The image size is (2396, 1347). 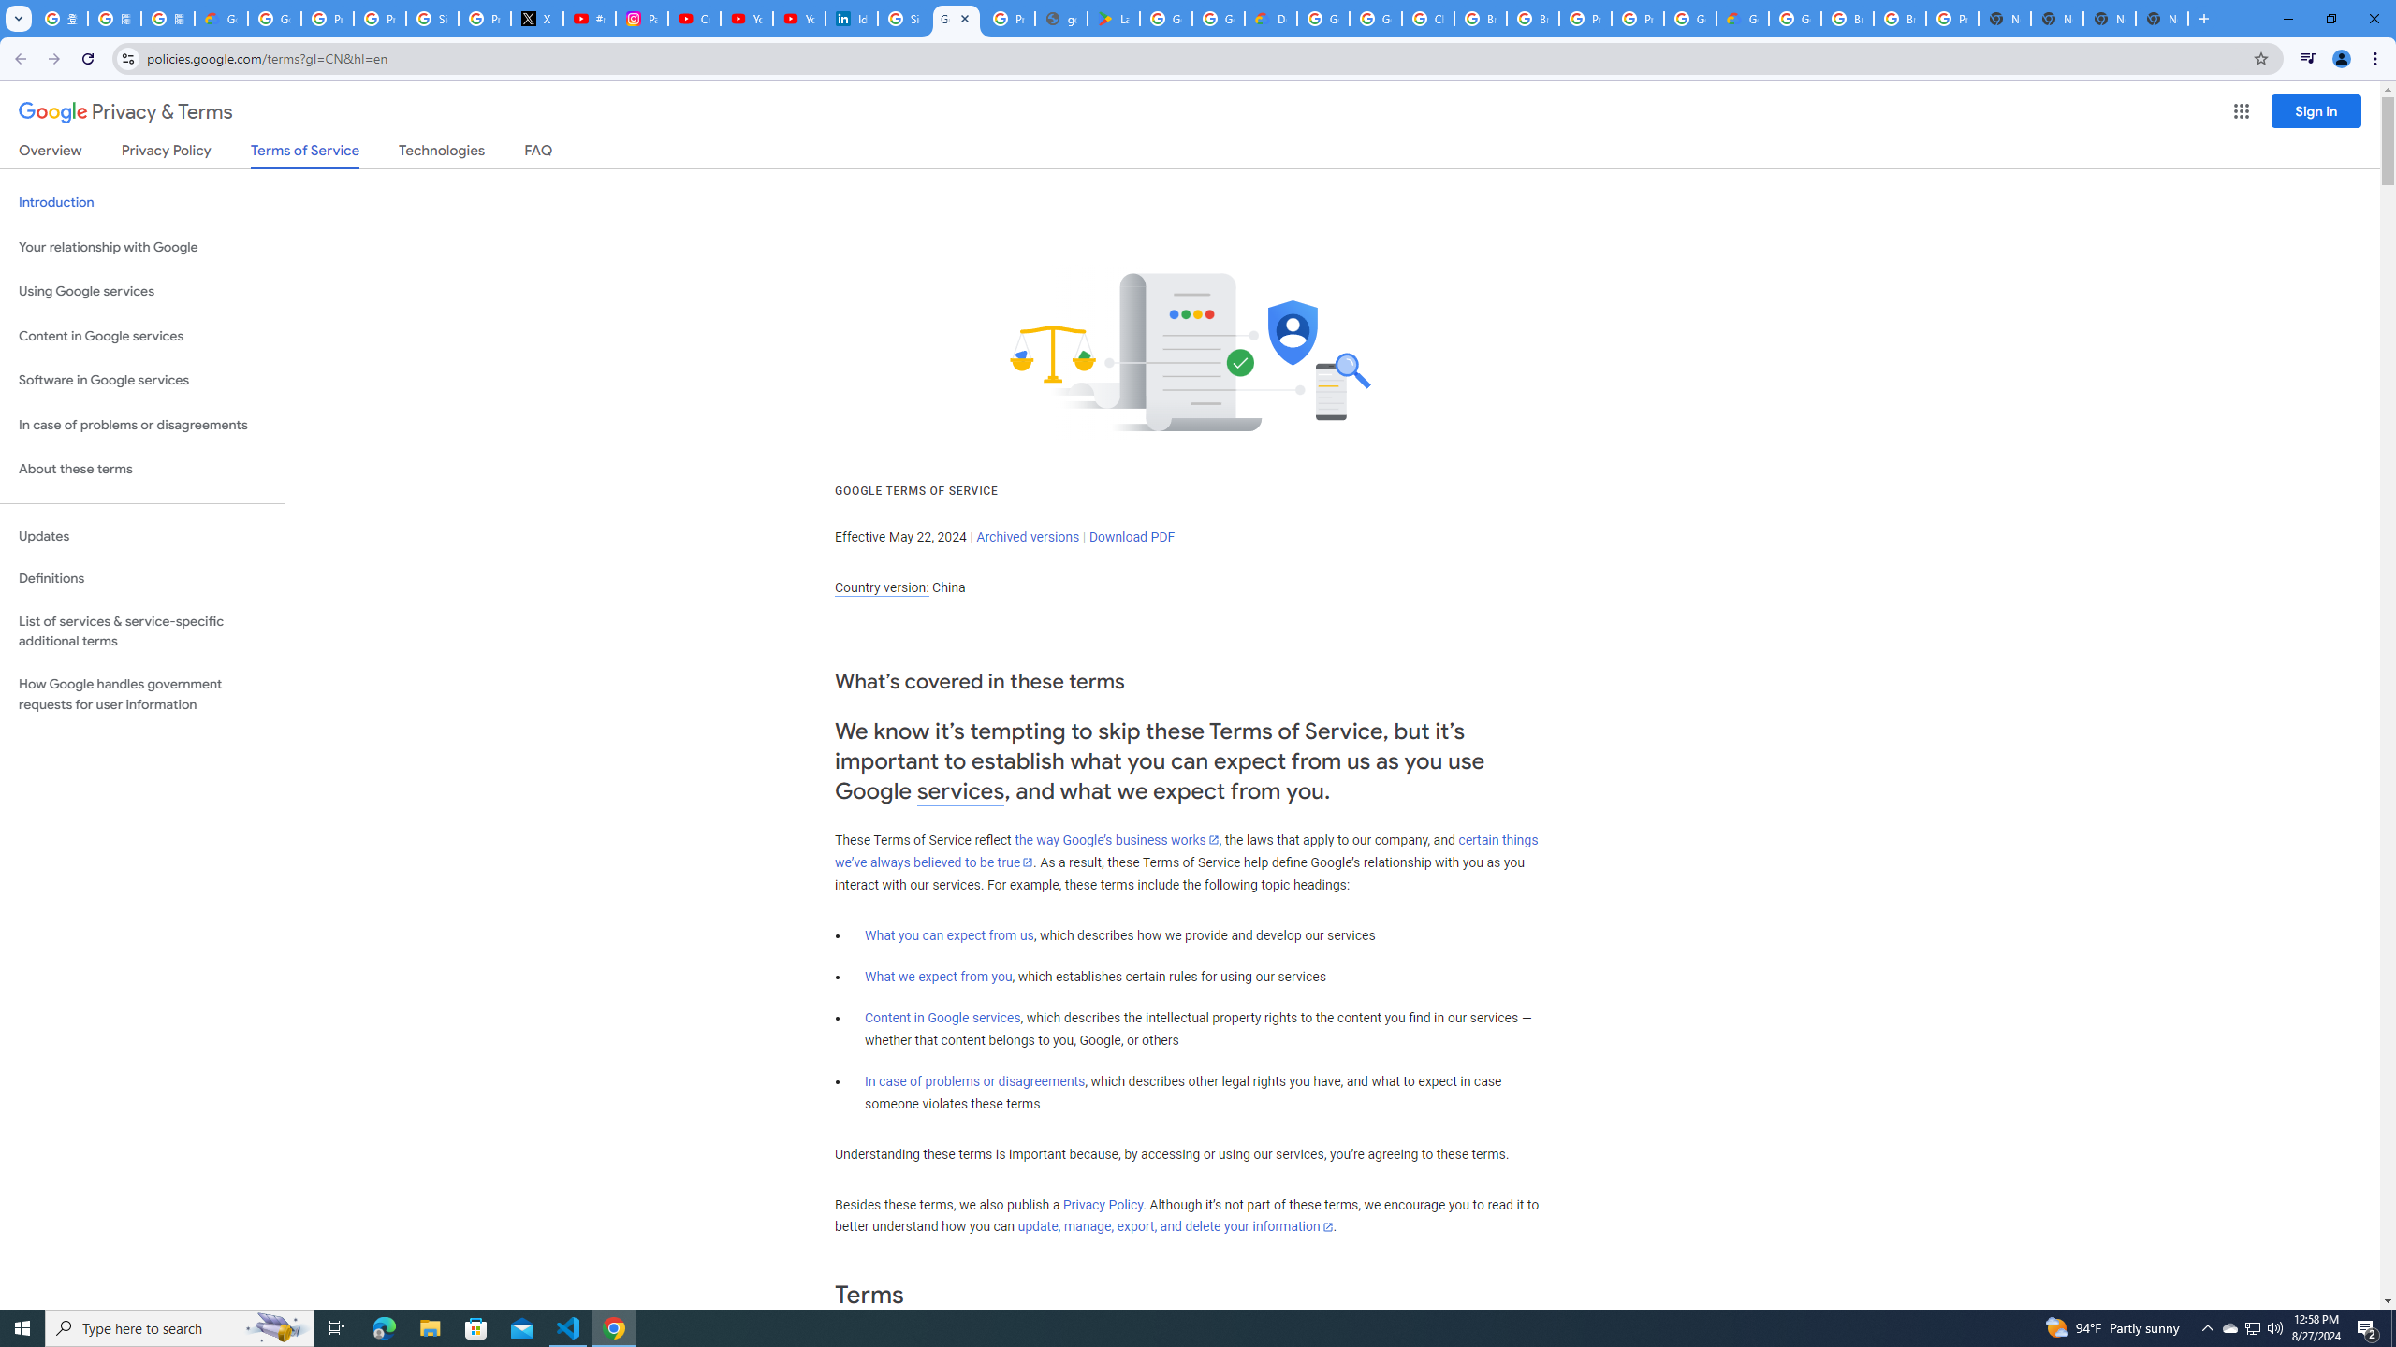 I want to click on What you can expect from us, so click(x=949, y=935).